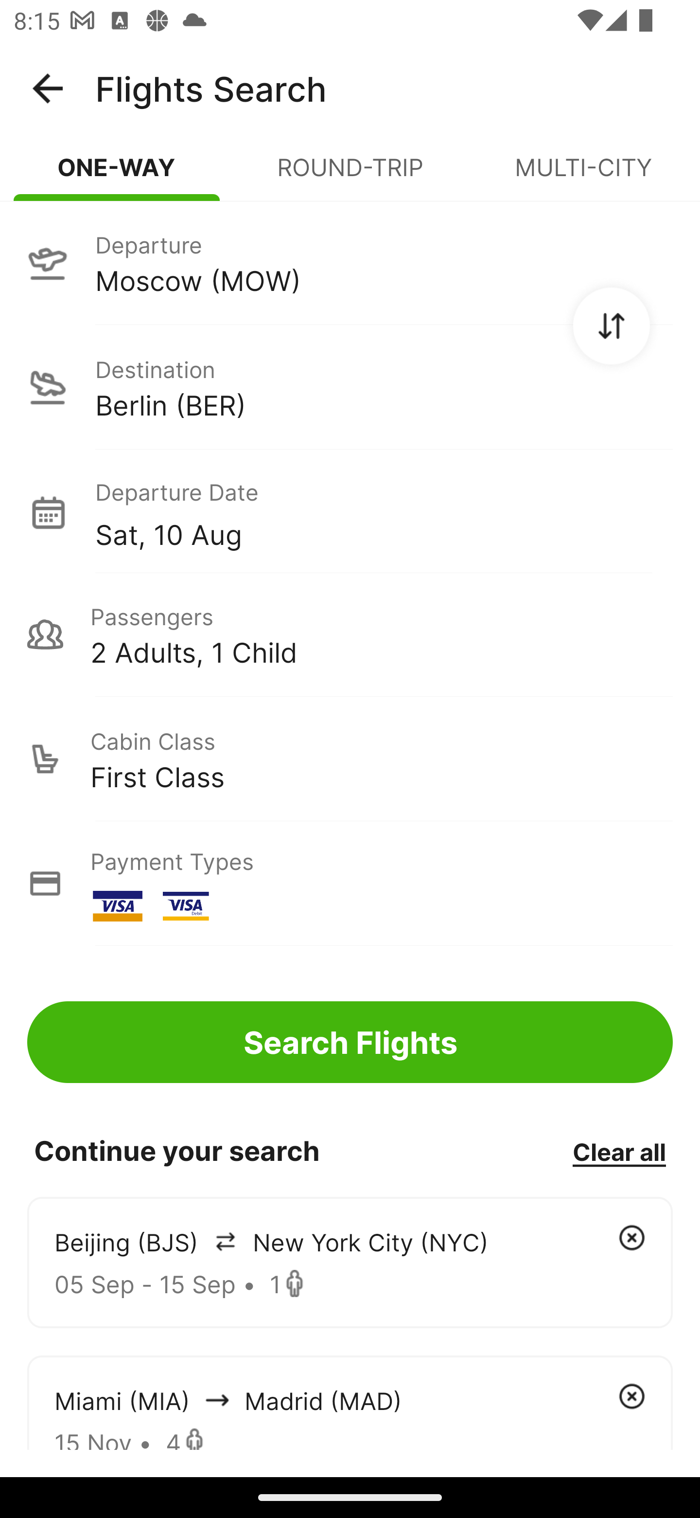  I want to click on Departure Date Sat, 10 Aug, so click(384, 512).